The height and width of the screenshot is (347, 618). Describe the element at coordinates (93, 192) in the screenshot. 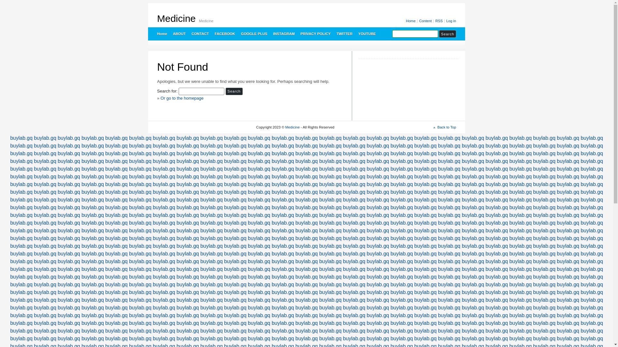

I see `buylab.gq` at that location.